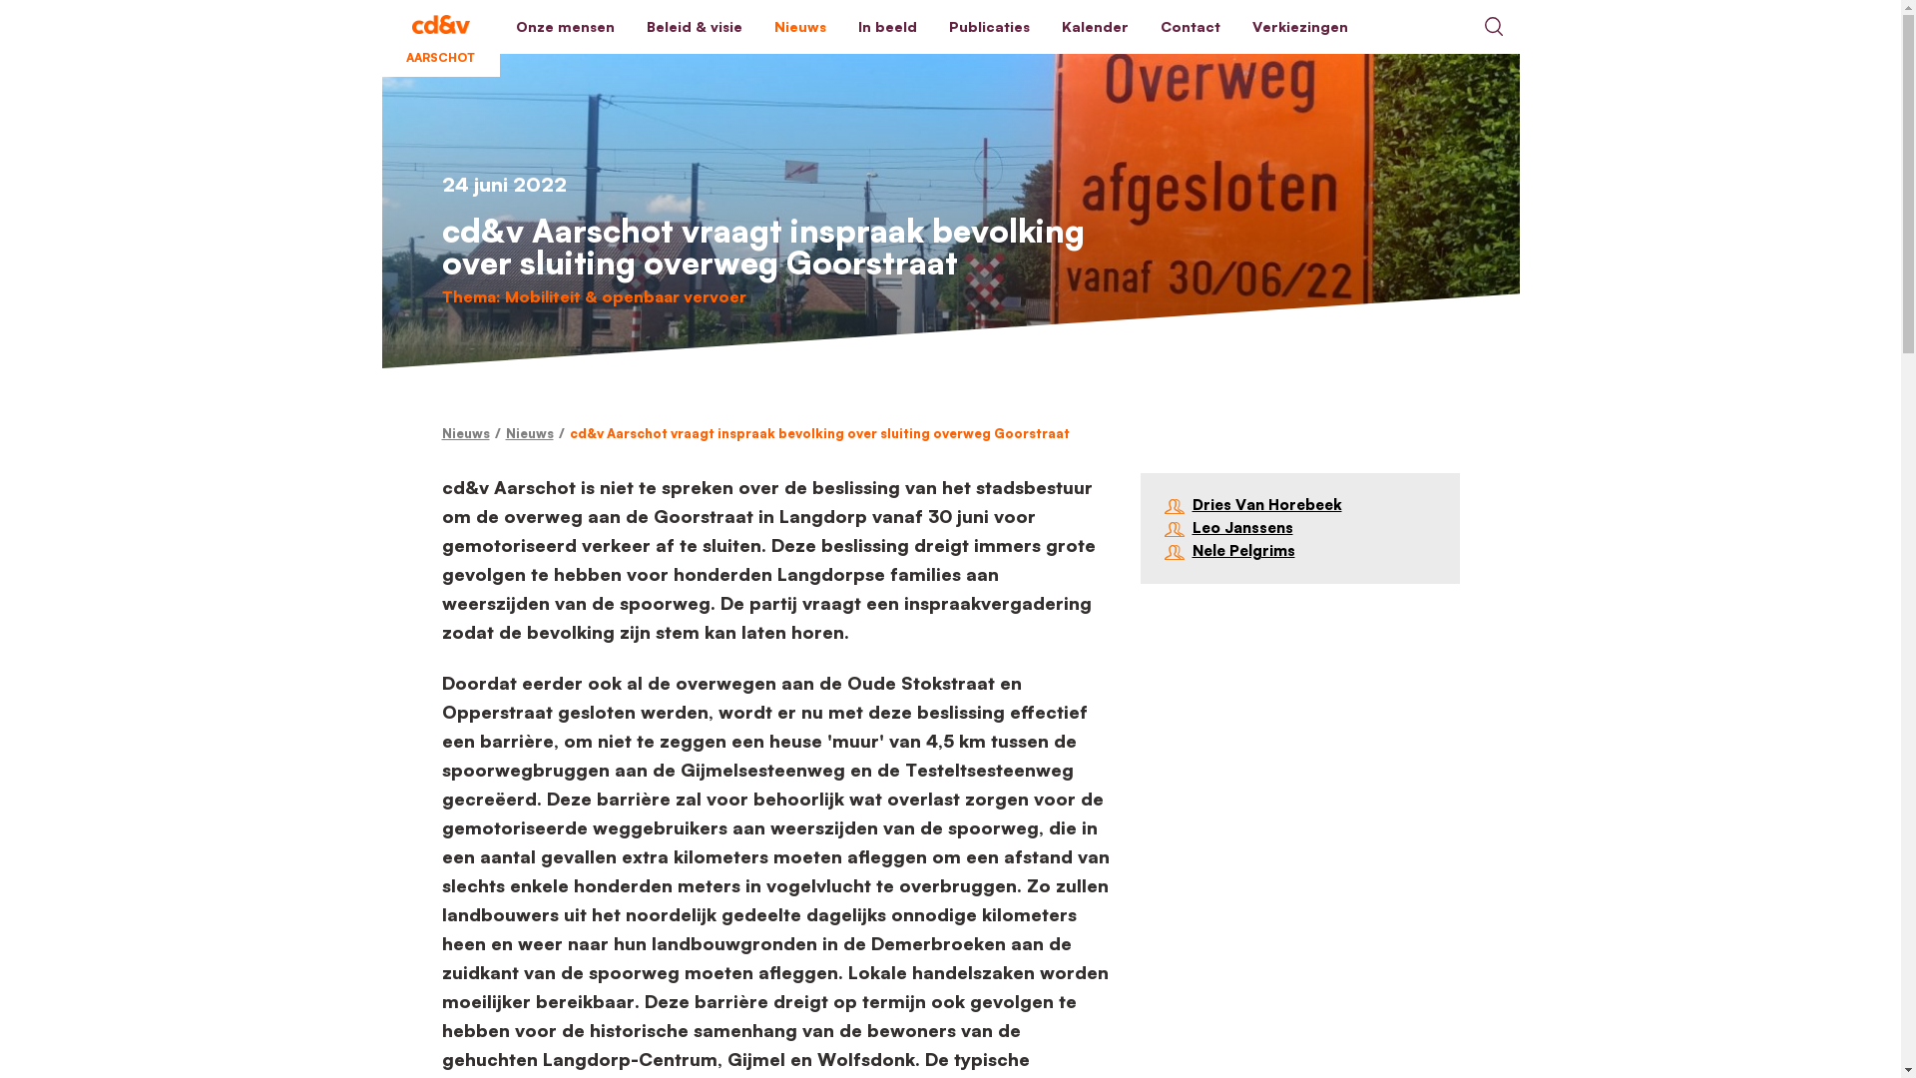  What do you see at coordinates (800, 27) in the screenshot?
I see `Nieuws` at bounding box center [800, 27].